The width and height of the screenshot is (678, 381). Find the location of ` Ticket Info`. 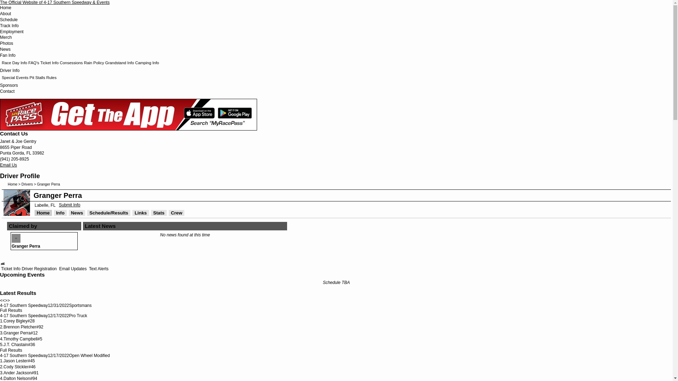

 Ticket Info is located at coordinates (10, 269).